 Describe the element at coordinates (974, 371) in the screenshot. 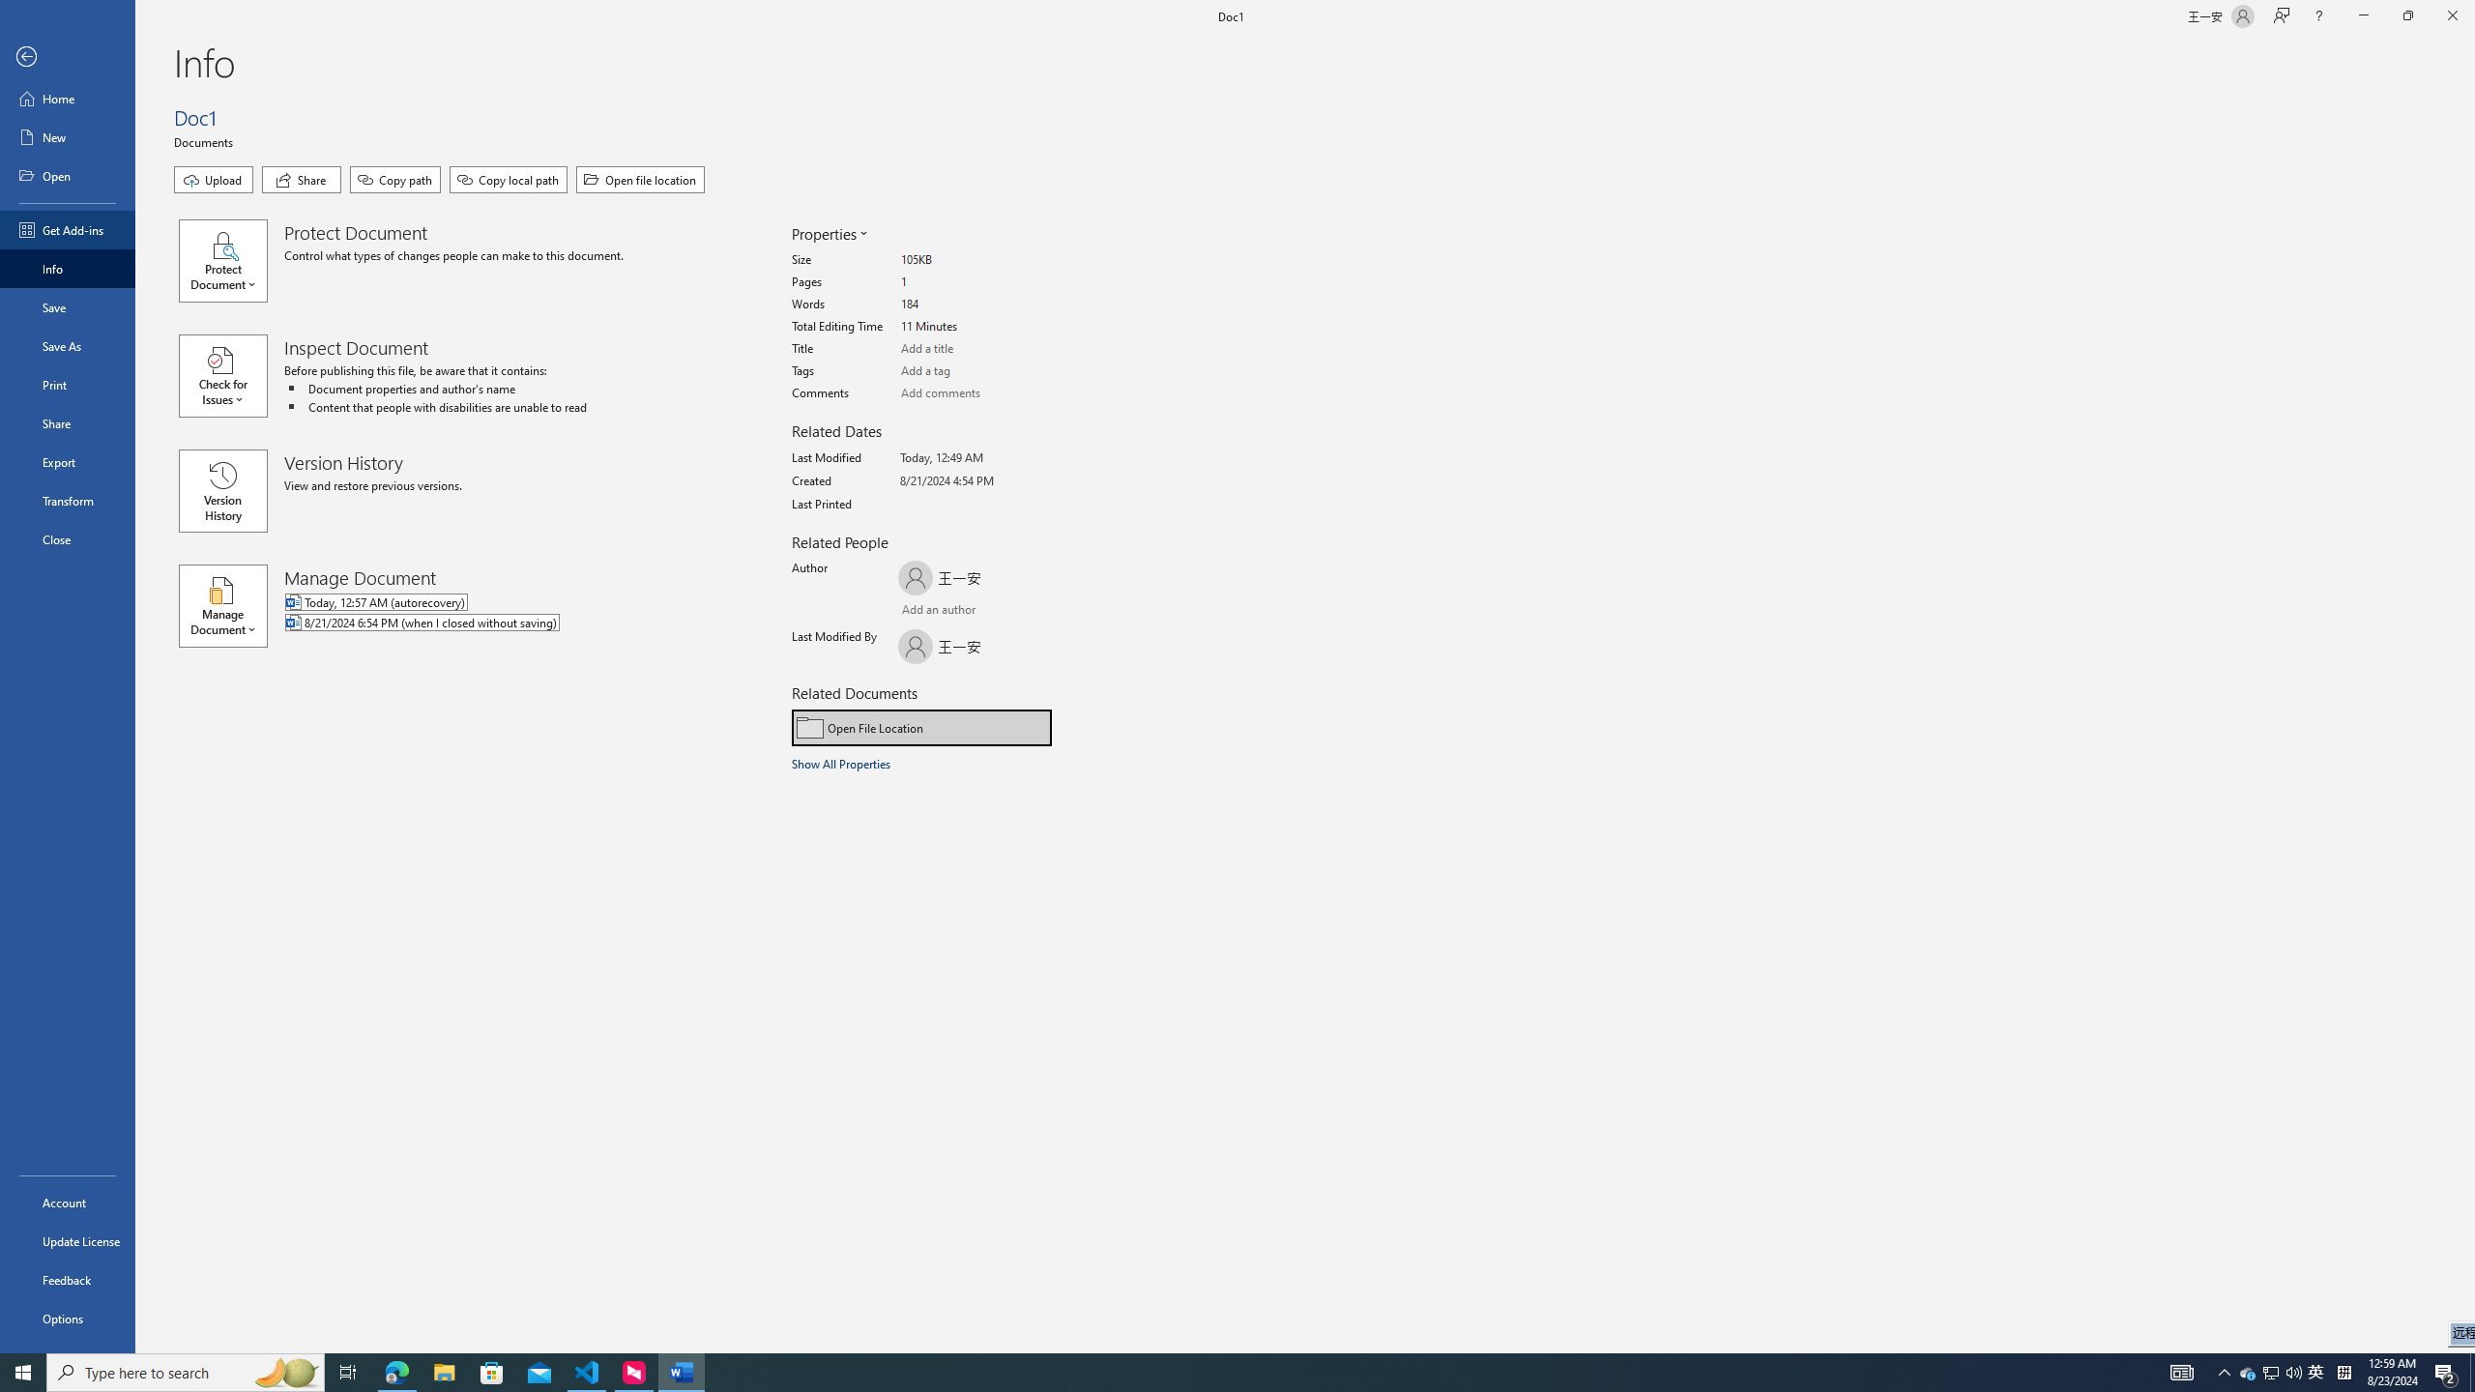

I see `Tags` at that location.